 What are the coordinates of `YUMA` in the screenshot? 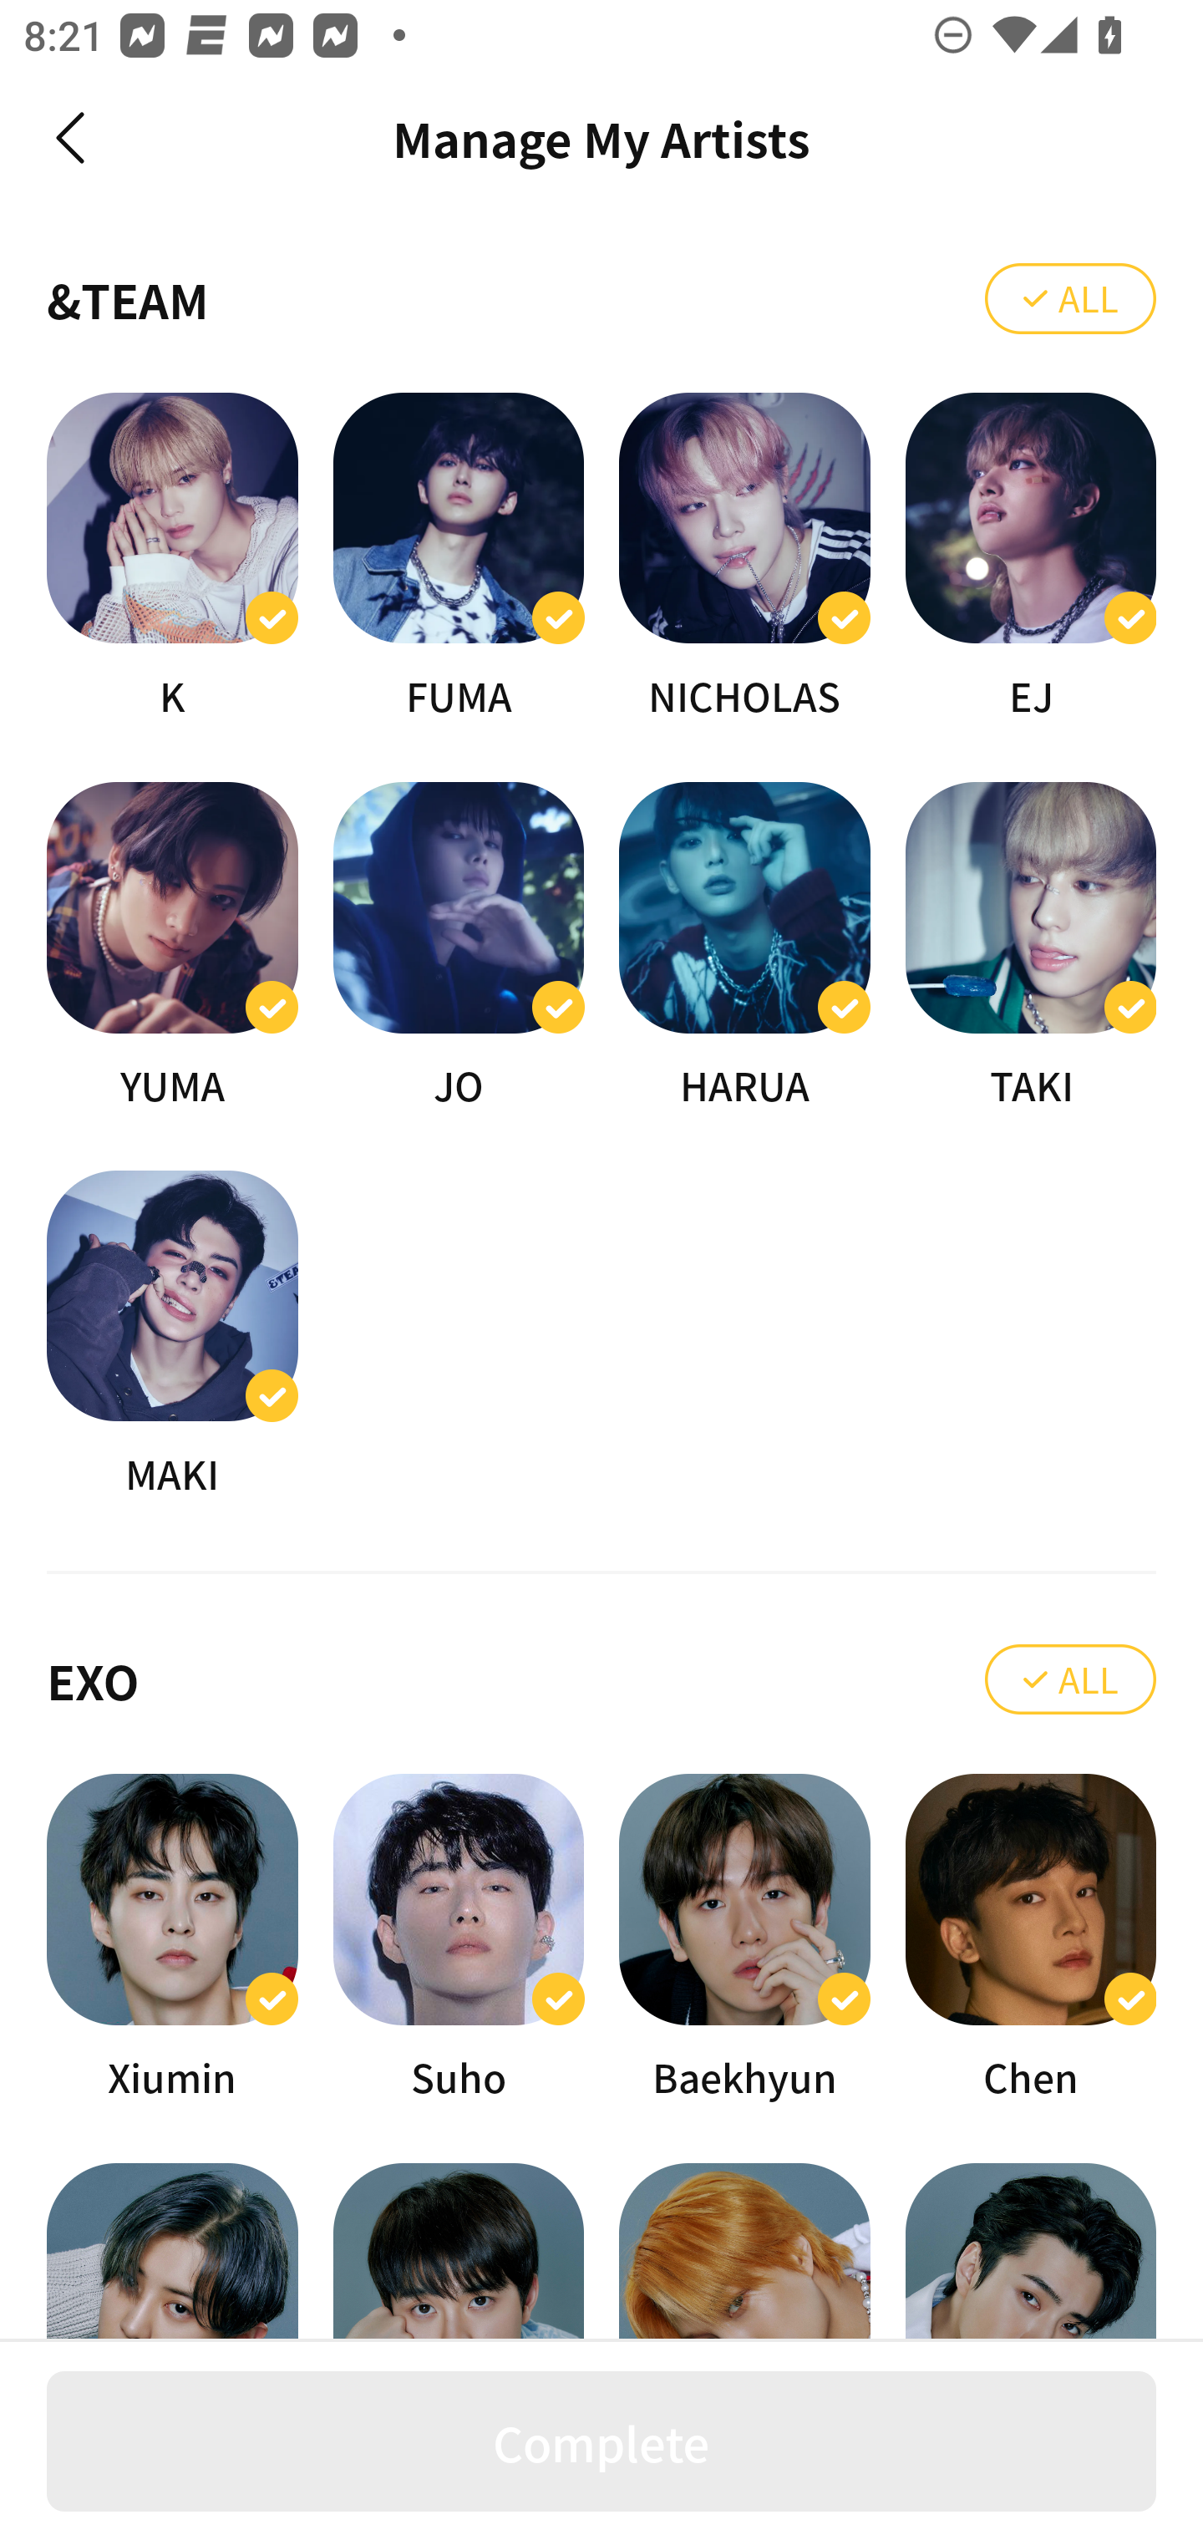 It's located at (172, 947).